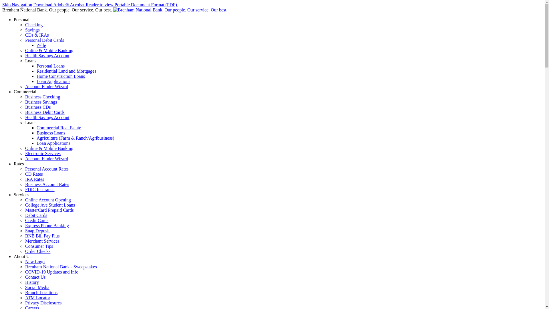 The width and height of the screenshot is (549, 309). I want to click on Skip Navigation, so click(17, 5).